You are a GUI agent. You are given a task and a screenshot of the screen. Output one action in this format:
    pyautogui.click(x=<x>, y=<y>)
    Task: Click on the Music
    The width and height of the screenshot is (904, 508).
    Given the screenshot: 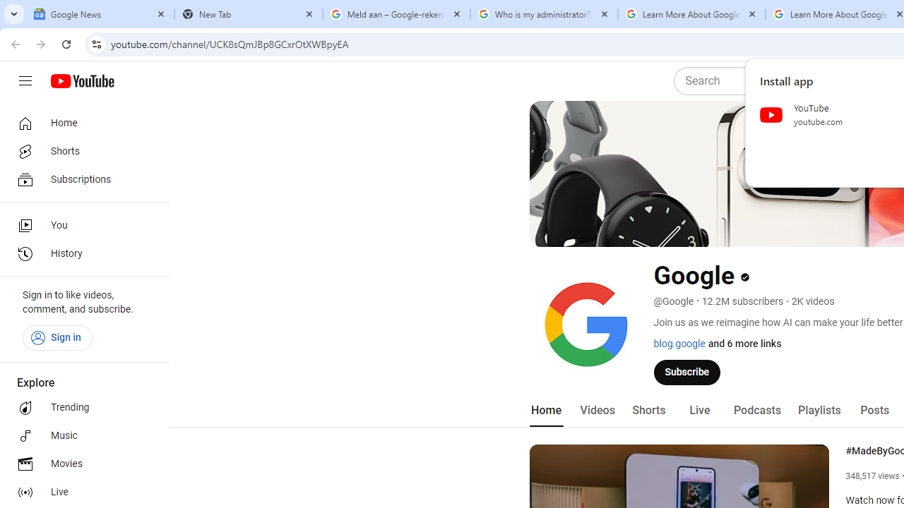 What is the action you would take?
    pyautogui.click(x=81, y=436)
    